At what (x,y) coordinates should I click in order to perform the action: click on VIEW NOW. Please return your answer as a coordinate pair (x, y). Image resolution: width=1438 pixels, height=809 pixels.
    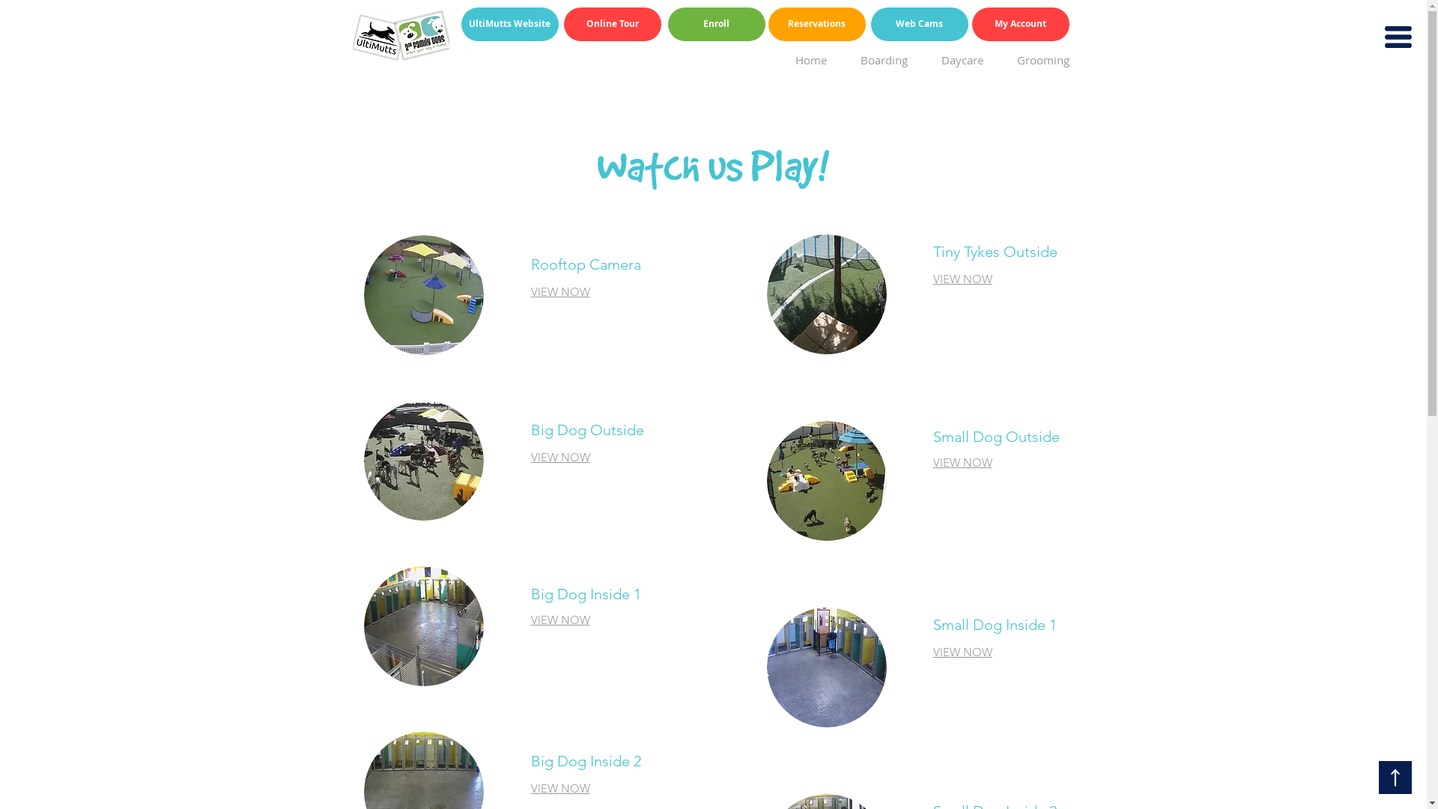
    Looking at the image, I should click on (963, 652).